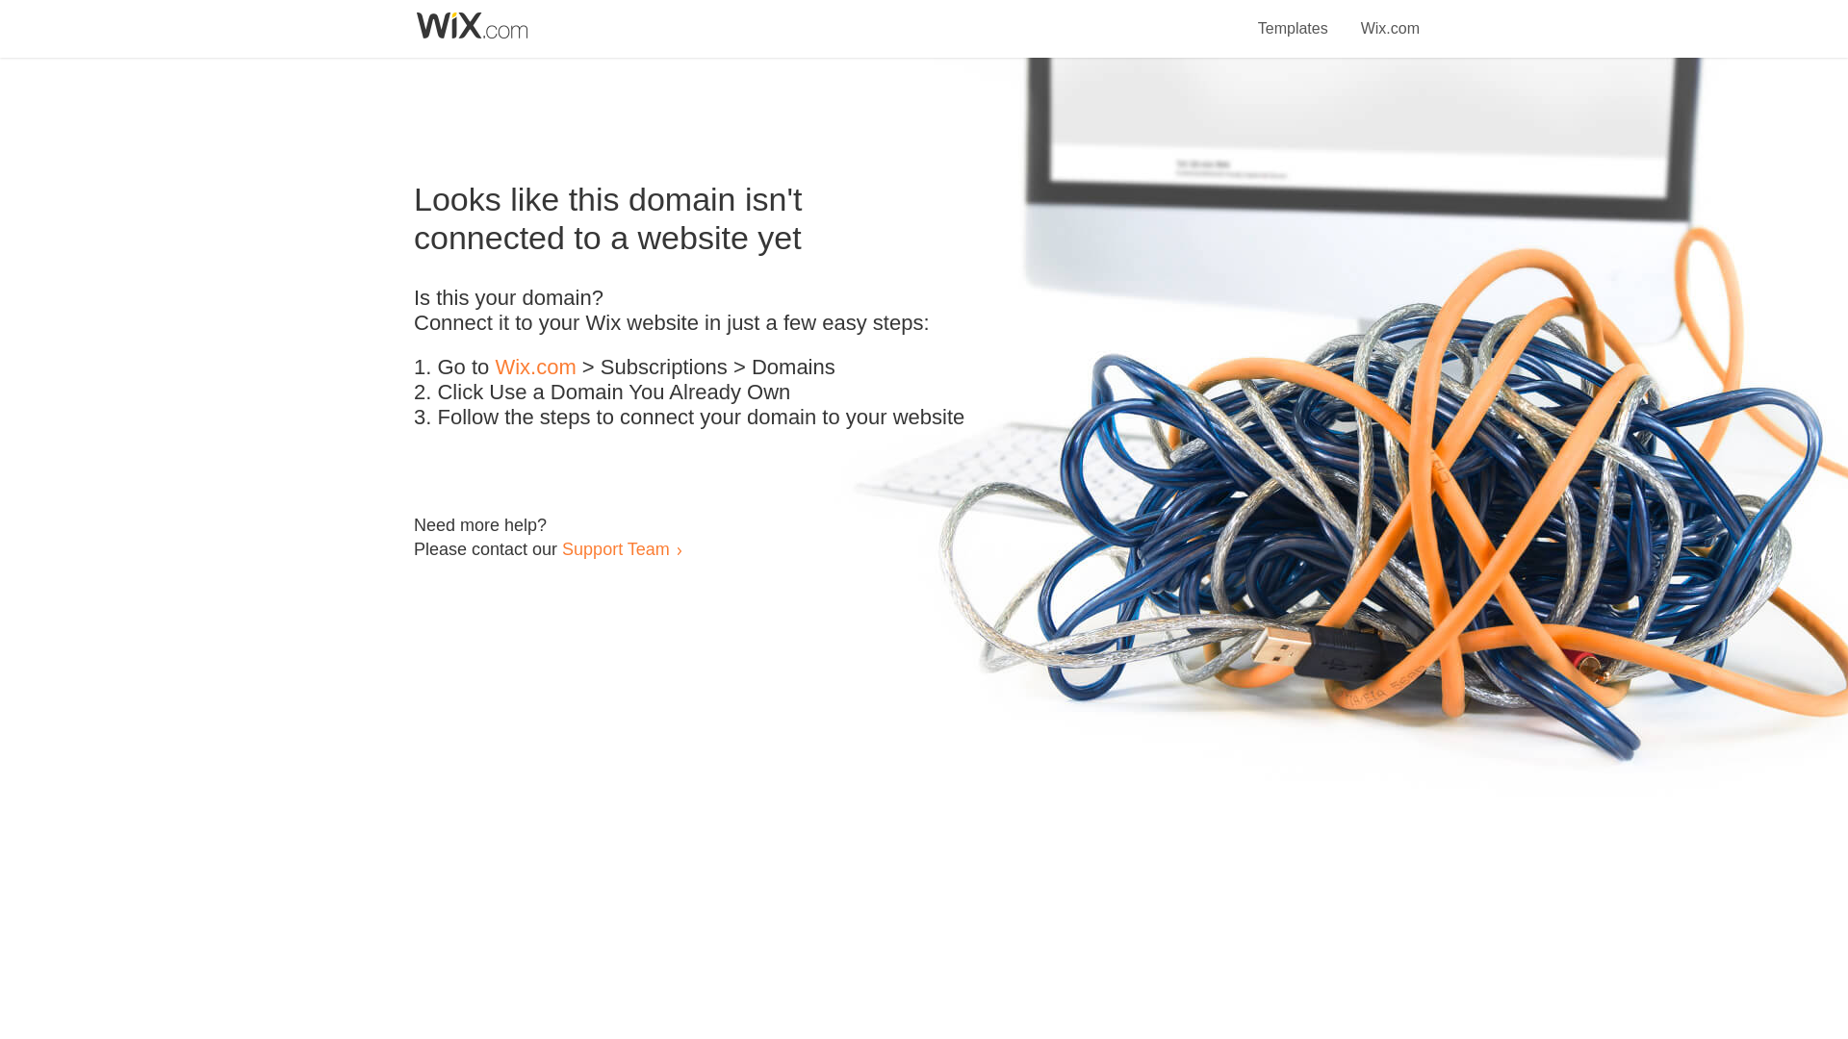 The height and width of the screenshot is (1039, 1848). What do you see at coordinates (1390, 17) in the screenshot?
I see `Wix.com` at bounding box center [1390, 17].